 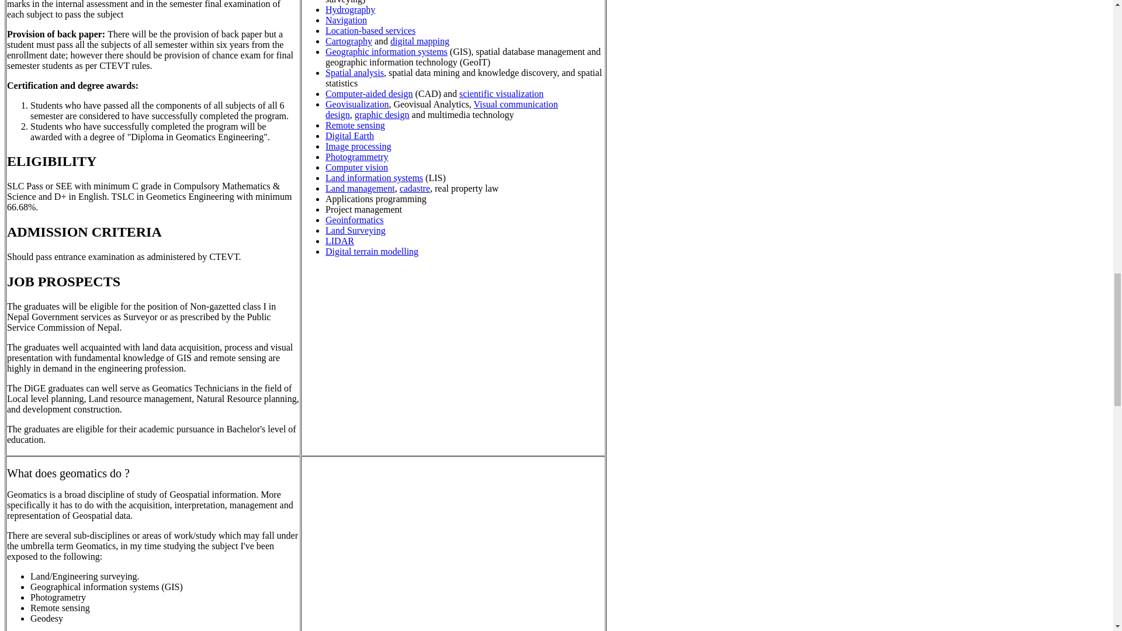 What do you see at coordinates (354, 72) in the screenshot?
I see `Spatial analysis` at bounding box center [354, 72].